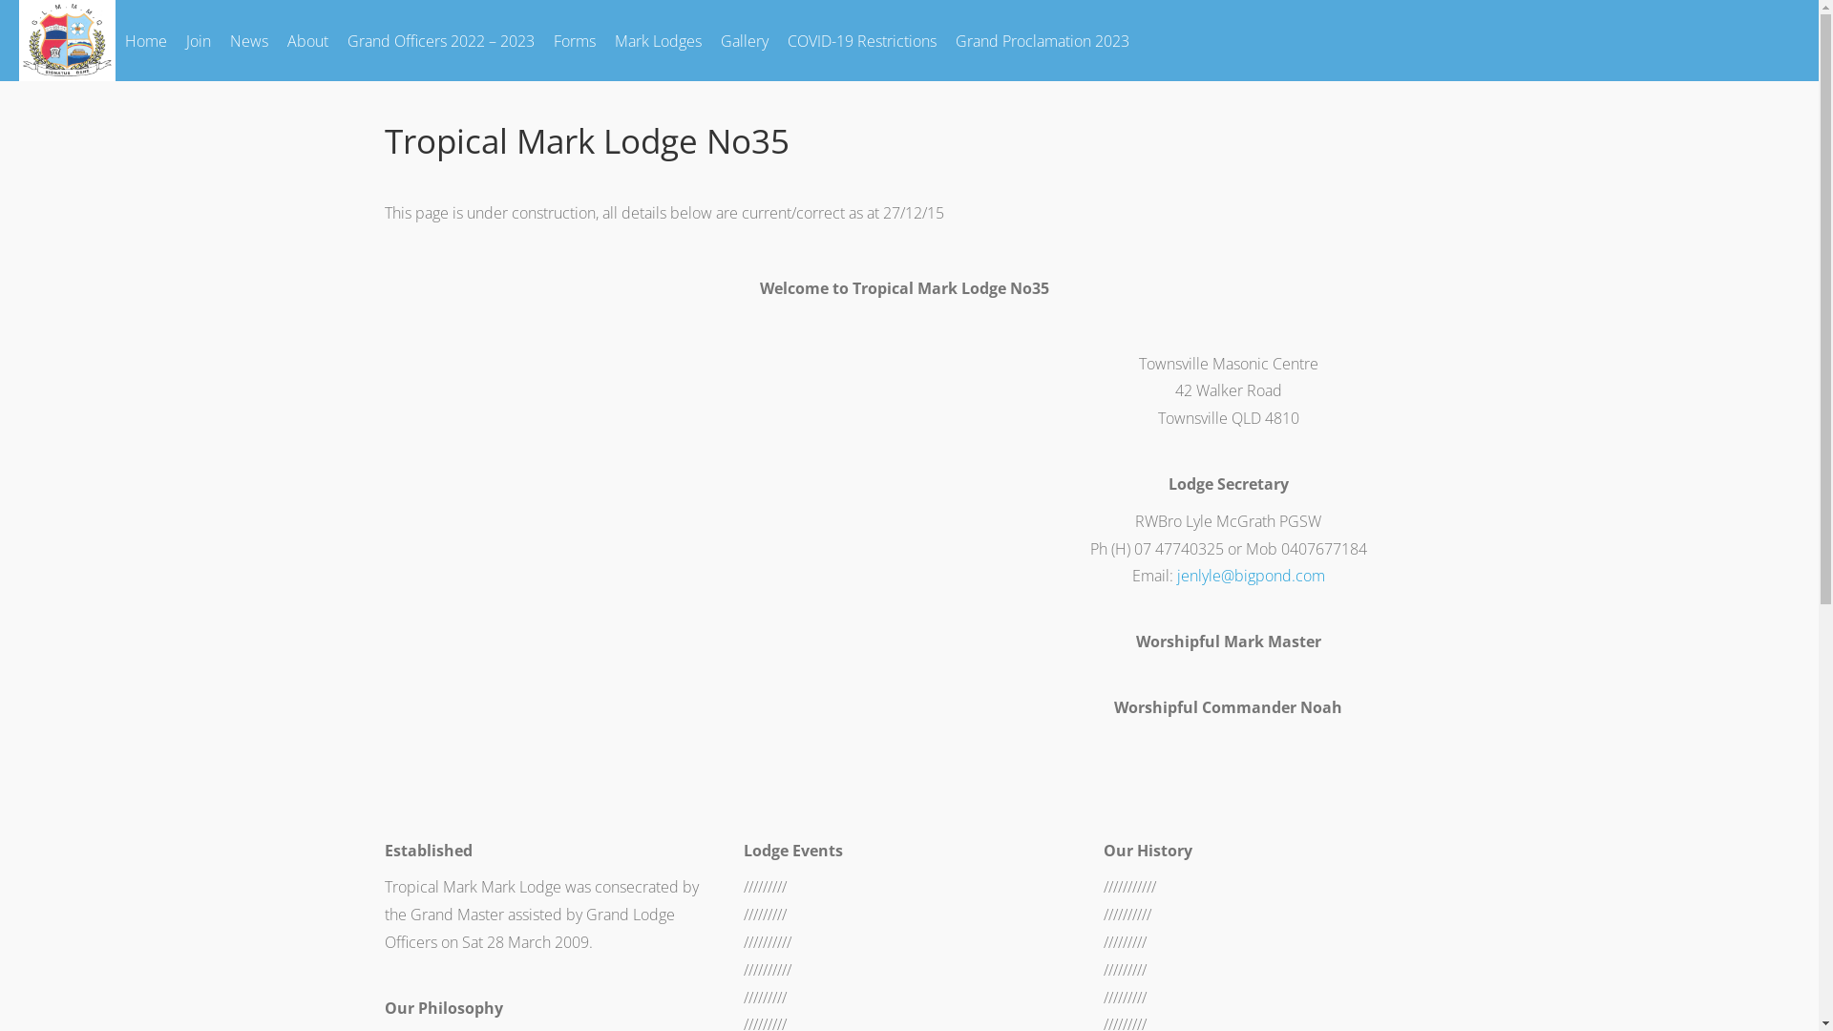  What do you see at coordinates (575, 40) in the screenshot?
I see `Forms` at bounding box center [575, 40].